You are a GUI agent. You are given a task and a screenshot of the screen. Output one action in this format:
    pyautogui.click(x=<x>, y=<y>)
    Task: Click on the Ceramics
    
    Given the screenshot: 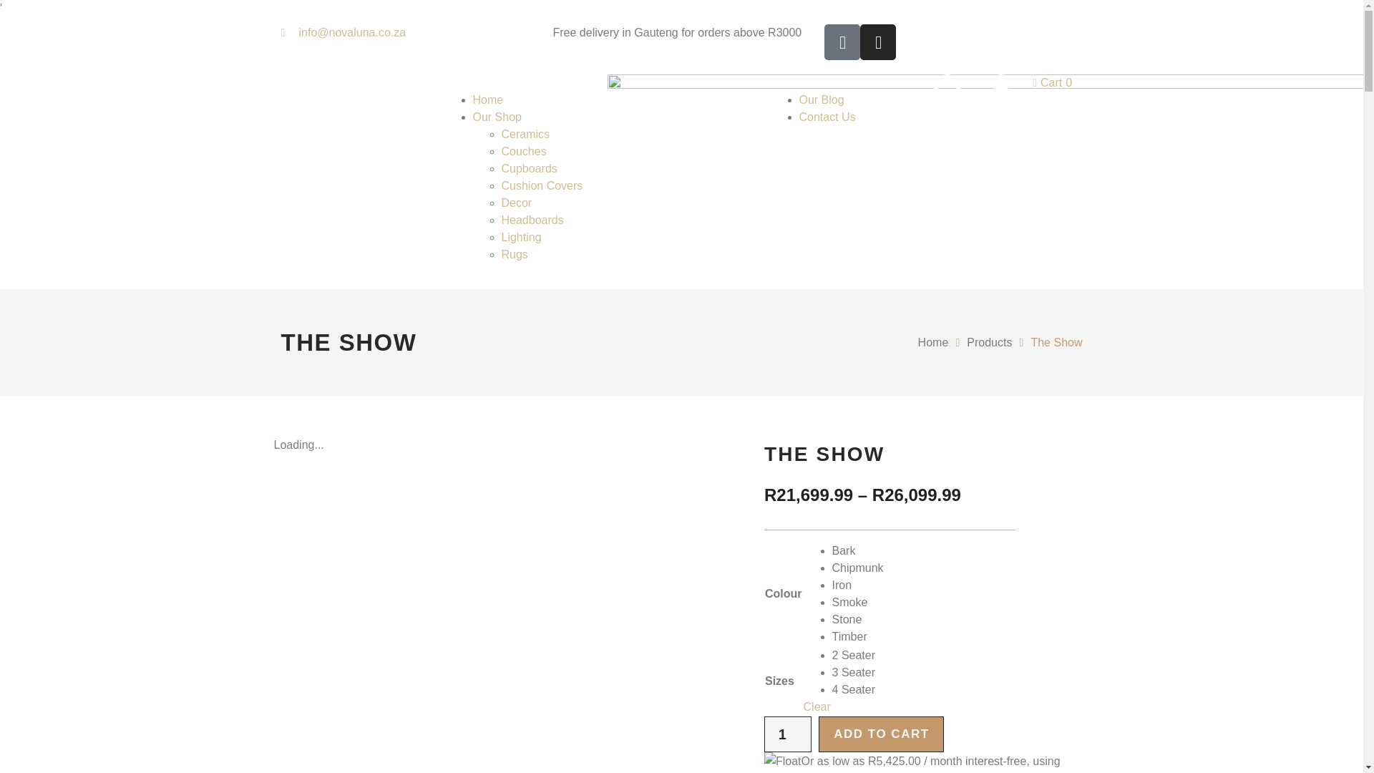 What is the action you would take?
    pyautogui.click(x=532, y=220)
    